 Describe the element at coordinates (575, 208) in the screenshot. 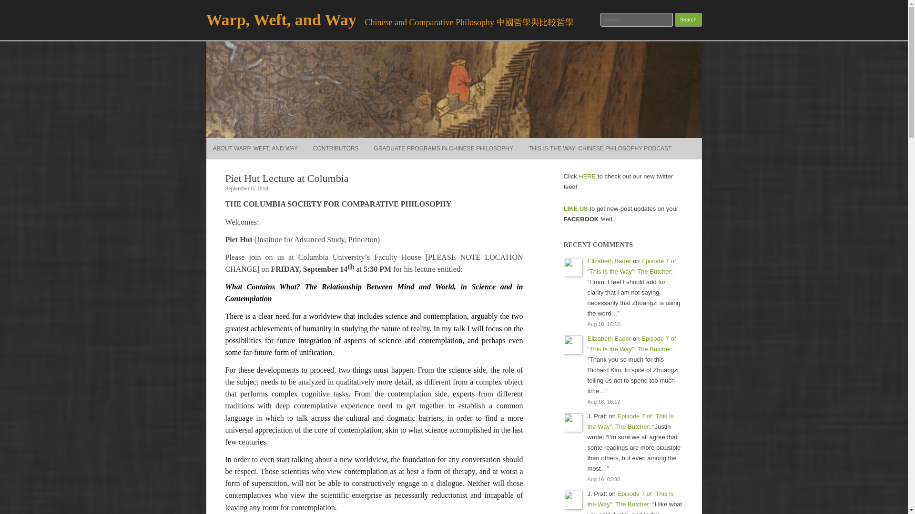

I see `LIKE US` at that location.